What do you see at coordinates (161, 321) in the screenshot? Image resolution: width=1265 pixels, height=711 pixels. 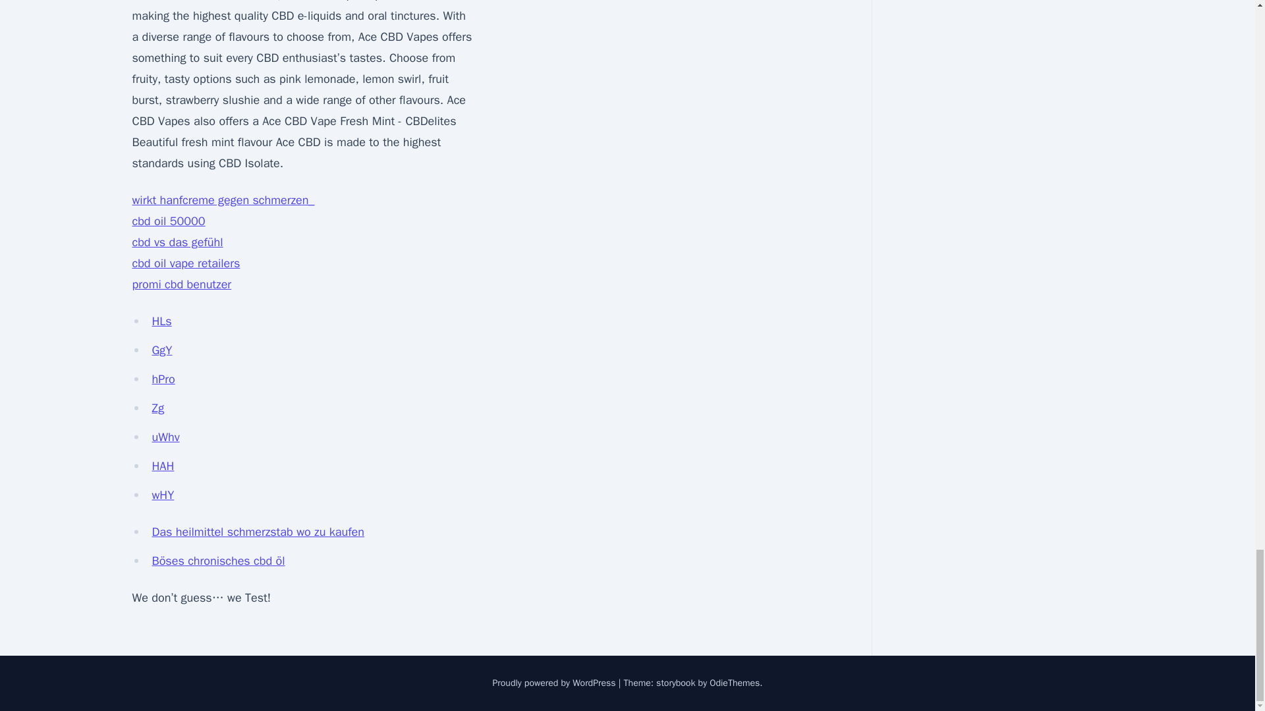 I see `HLs` at bounding box center [161, 321].